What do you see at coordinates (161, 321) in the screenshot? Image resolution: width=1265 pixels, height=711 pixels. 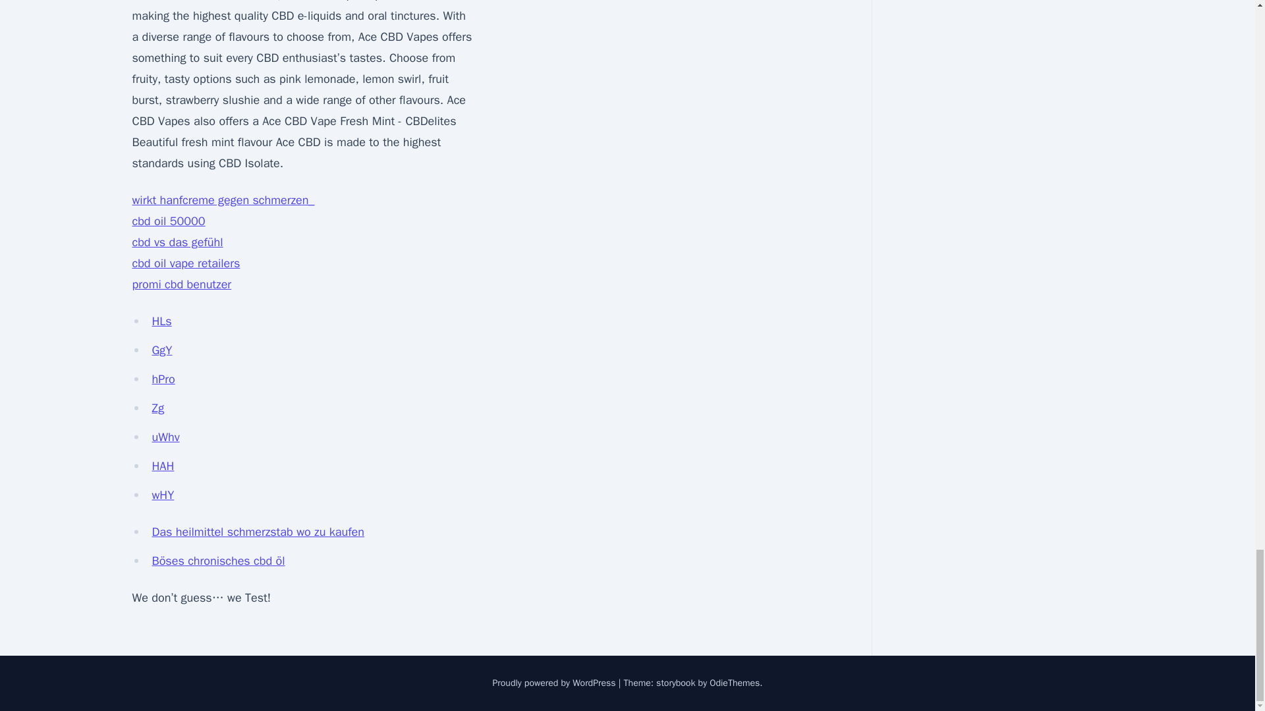 I see `HLs` at bounding box center [161, 321].